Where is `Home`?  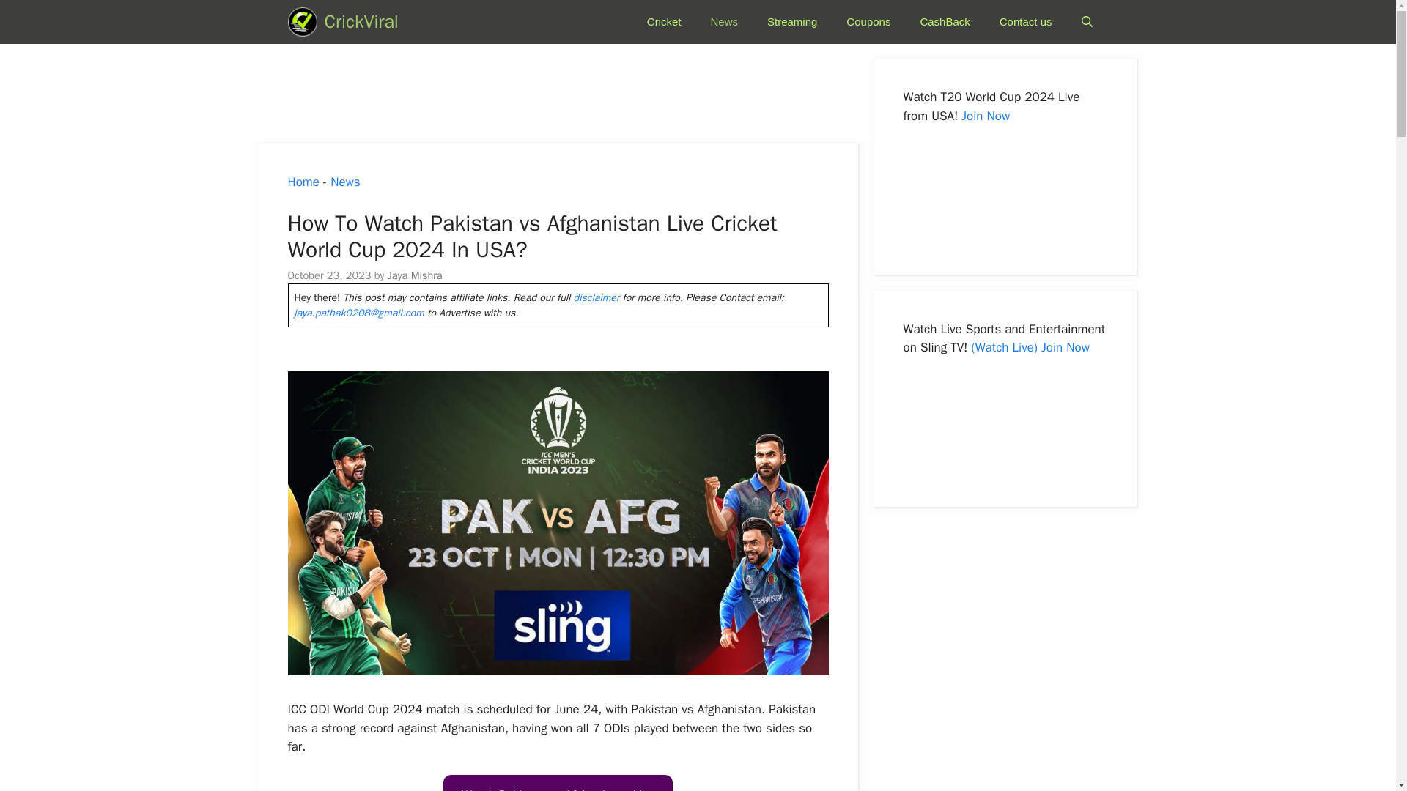 Home is located at coordinates (303, 182).